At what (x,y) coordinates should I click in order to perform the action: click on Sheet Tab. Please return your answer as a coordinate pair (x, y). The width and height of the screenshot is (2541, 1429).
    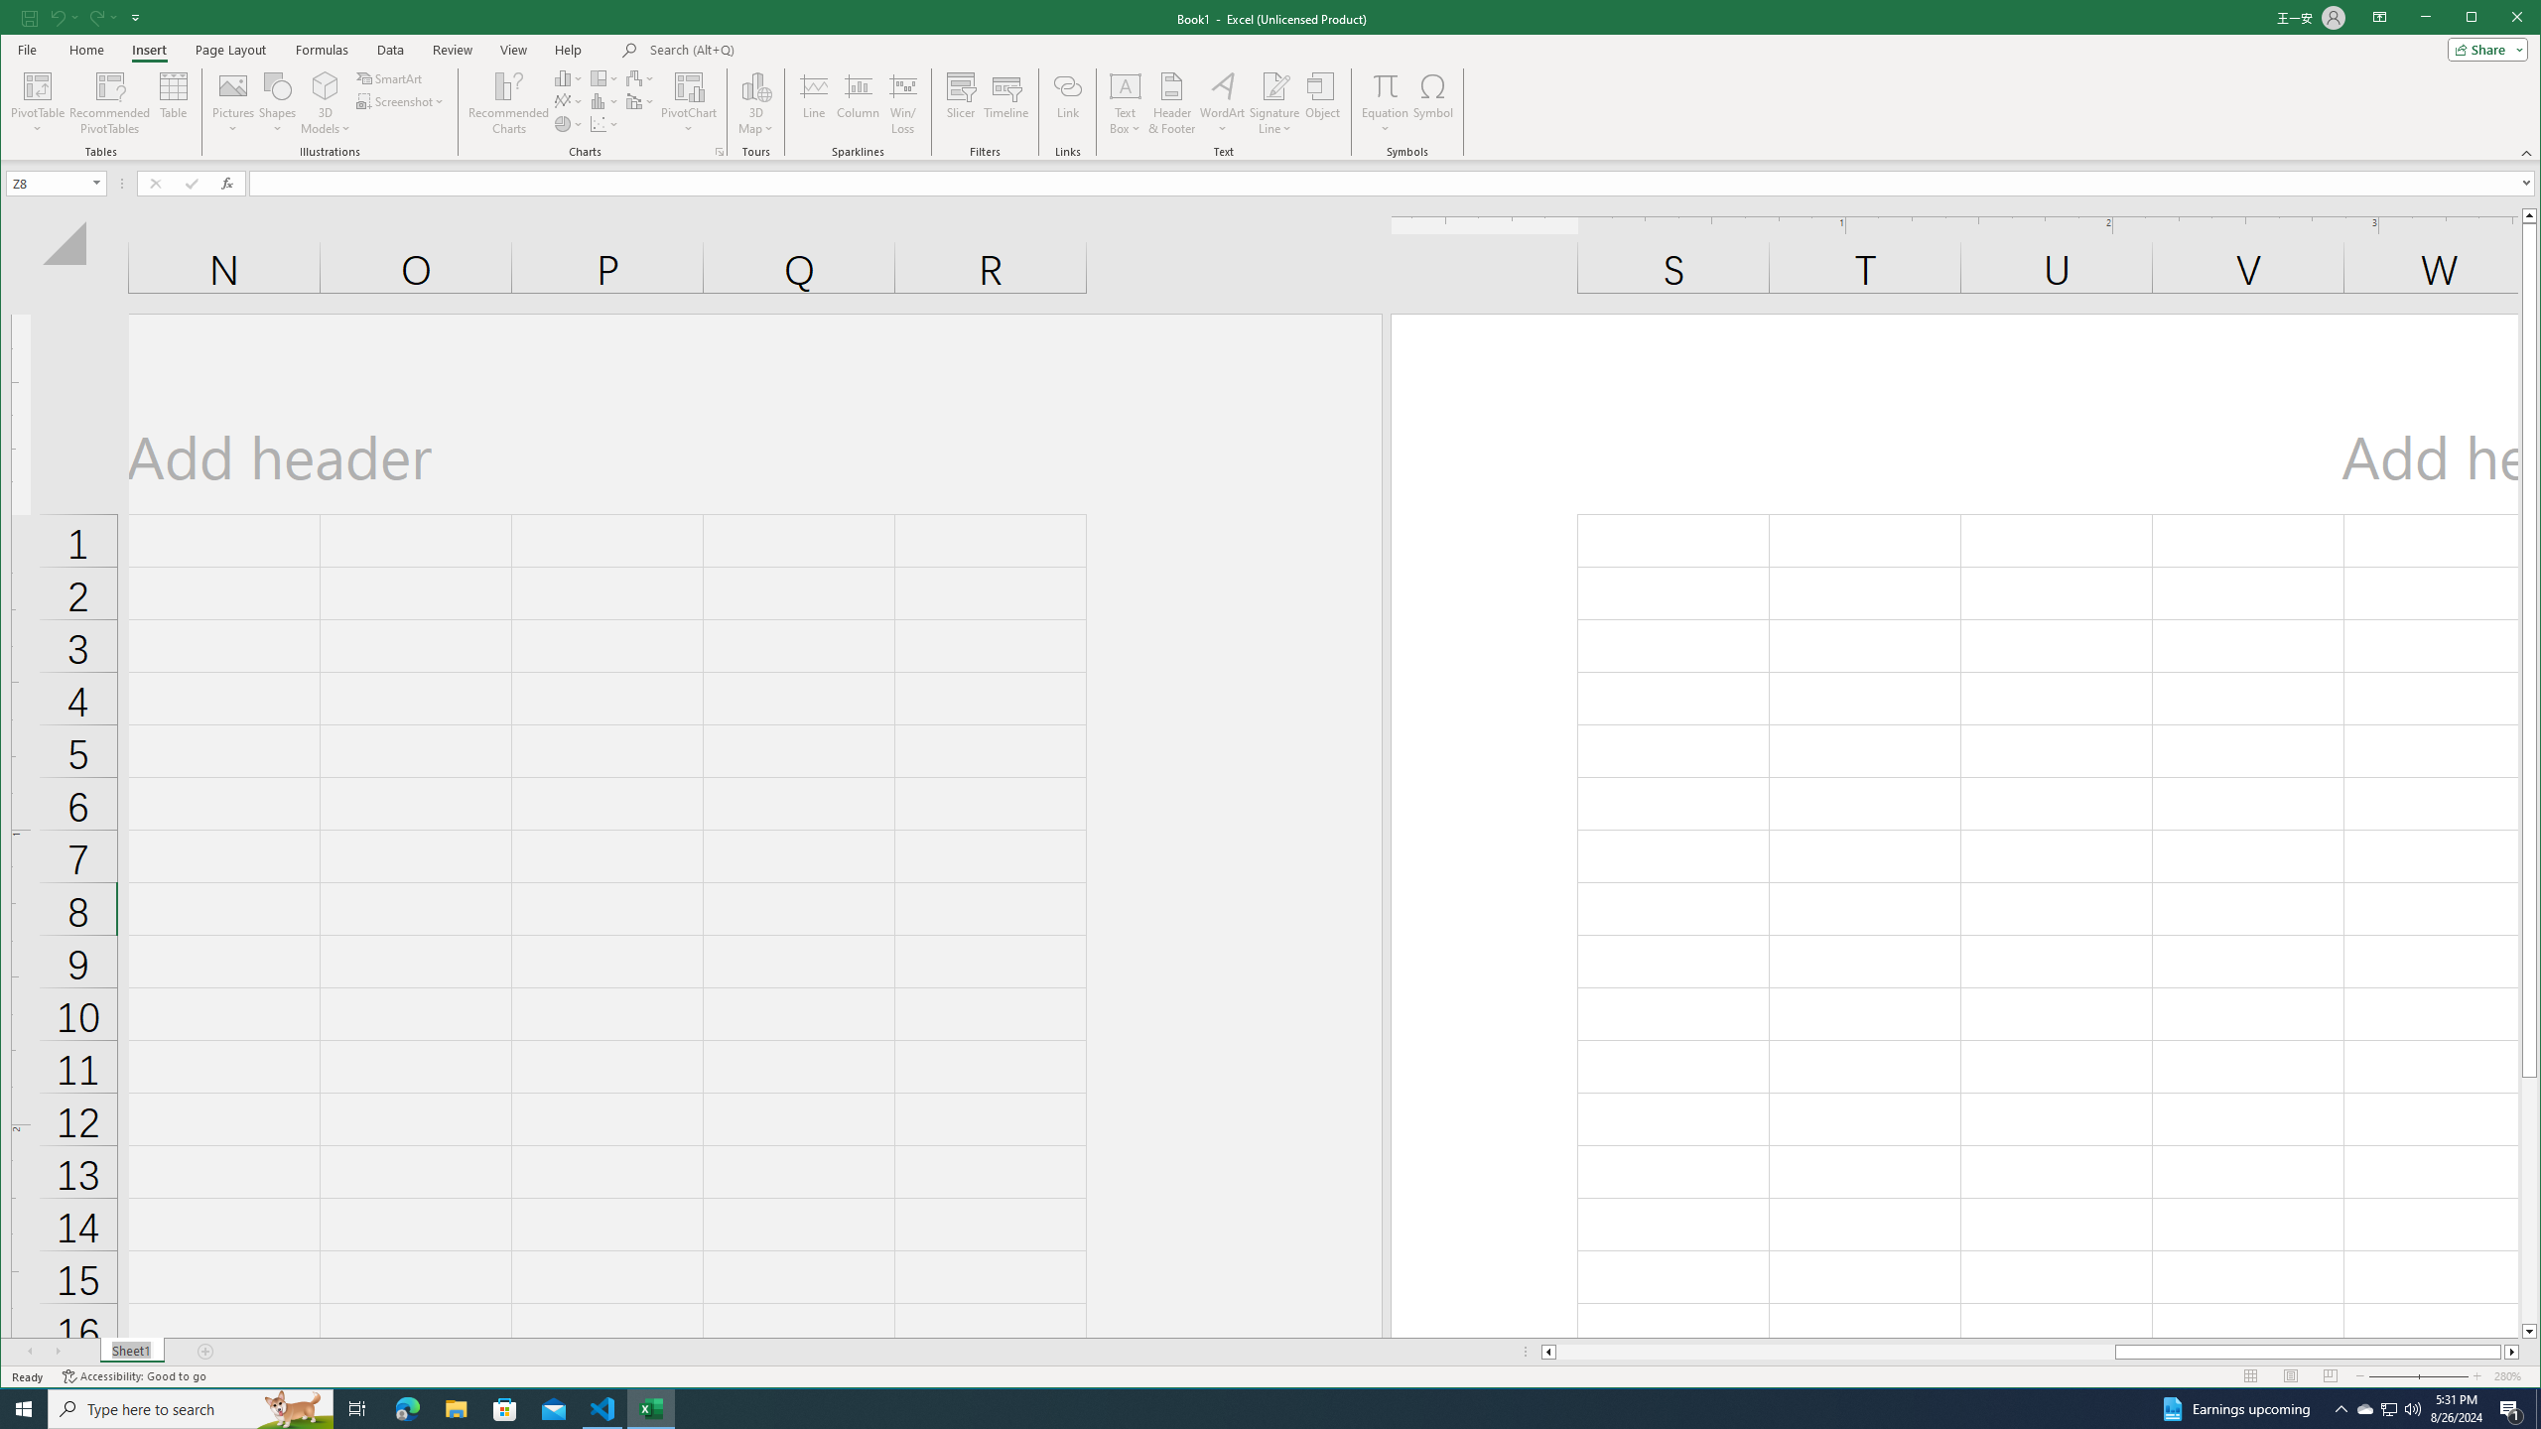
    Looking at the image, I should click on (131, 1352).